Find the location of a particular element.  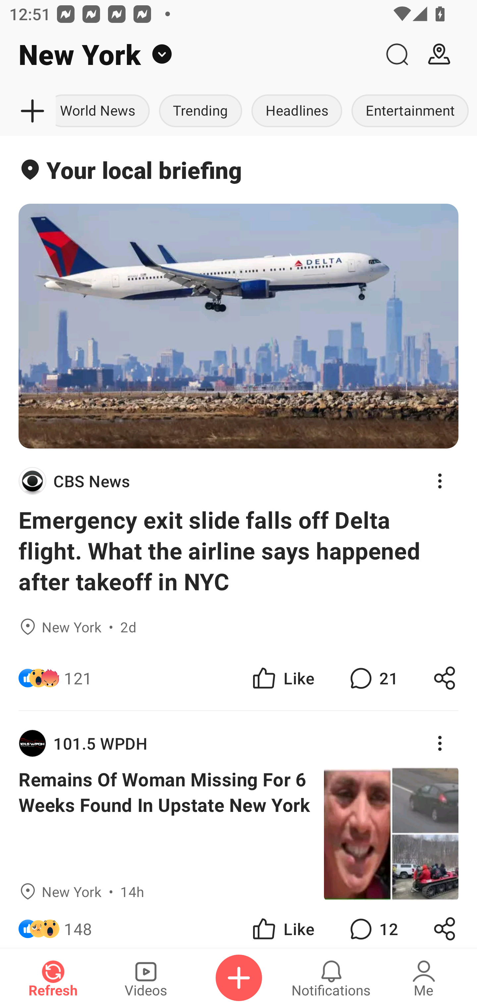

Notifications is located at coordinates (331, 978).